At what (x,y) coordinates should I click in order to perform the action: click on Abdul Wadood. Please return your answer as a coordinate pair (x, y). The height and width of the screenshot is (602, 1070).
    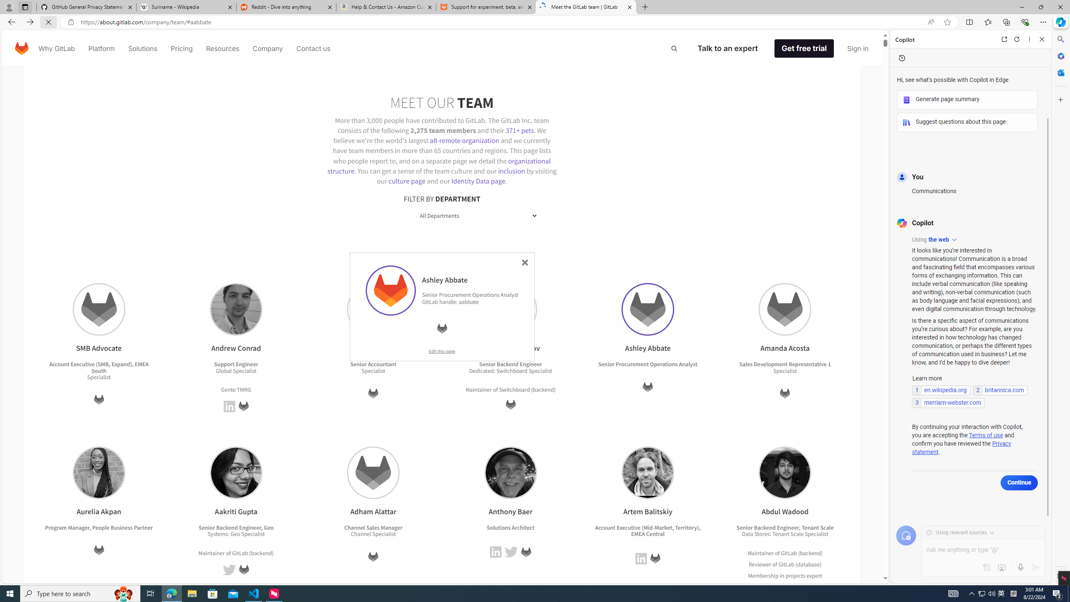
    Looking at the image, I should click on (785, 472).